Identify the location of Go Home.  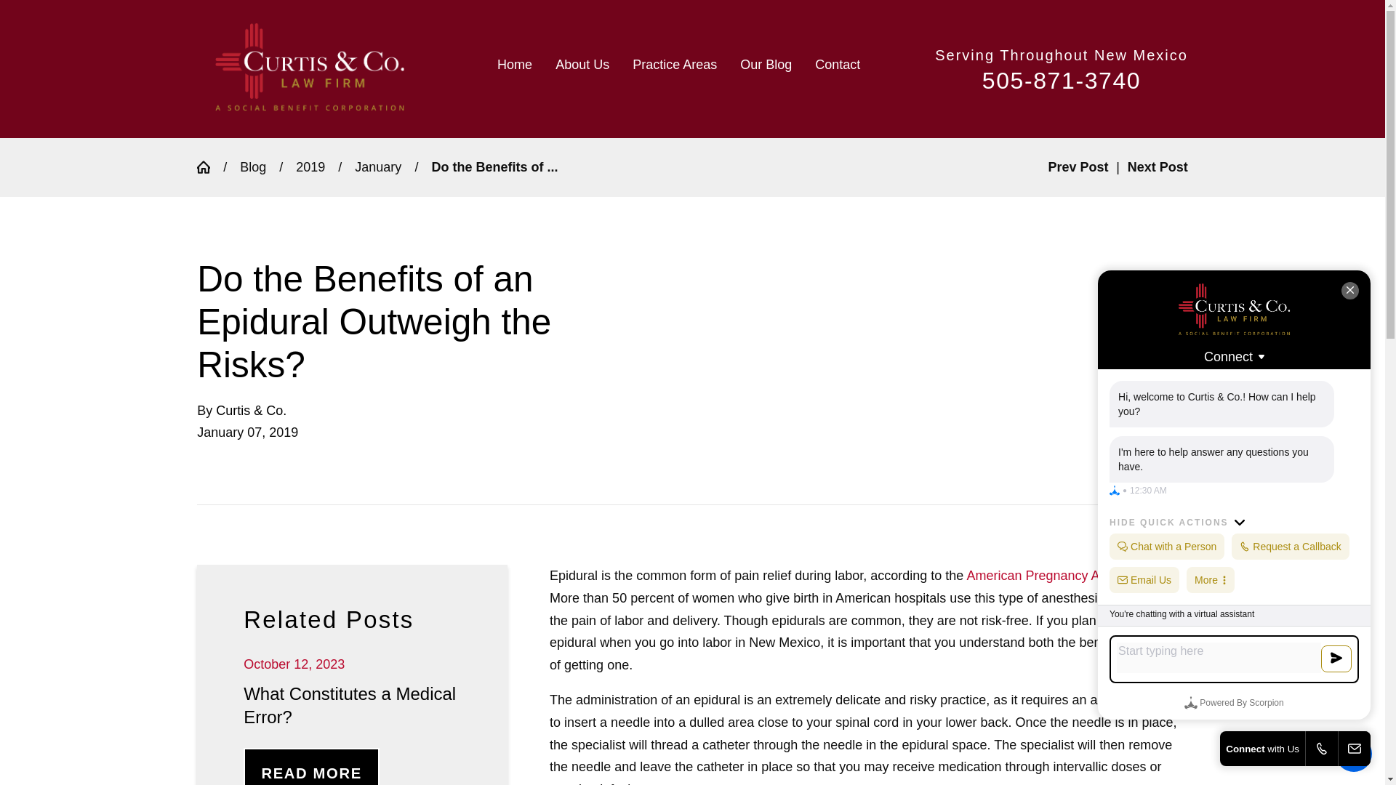
(209, 167).